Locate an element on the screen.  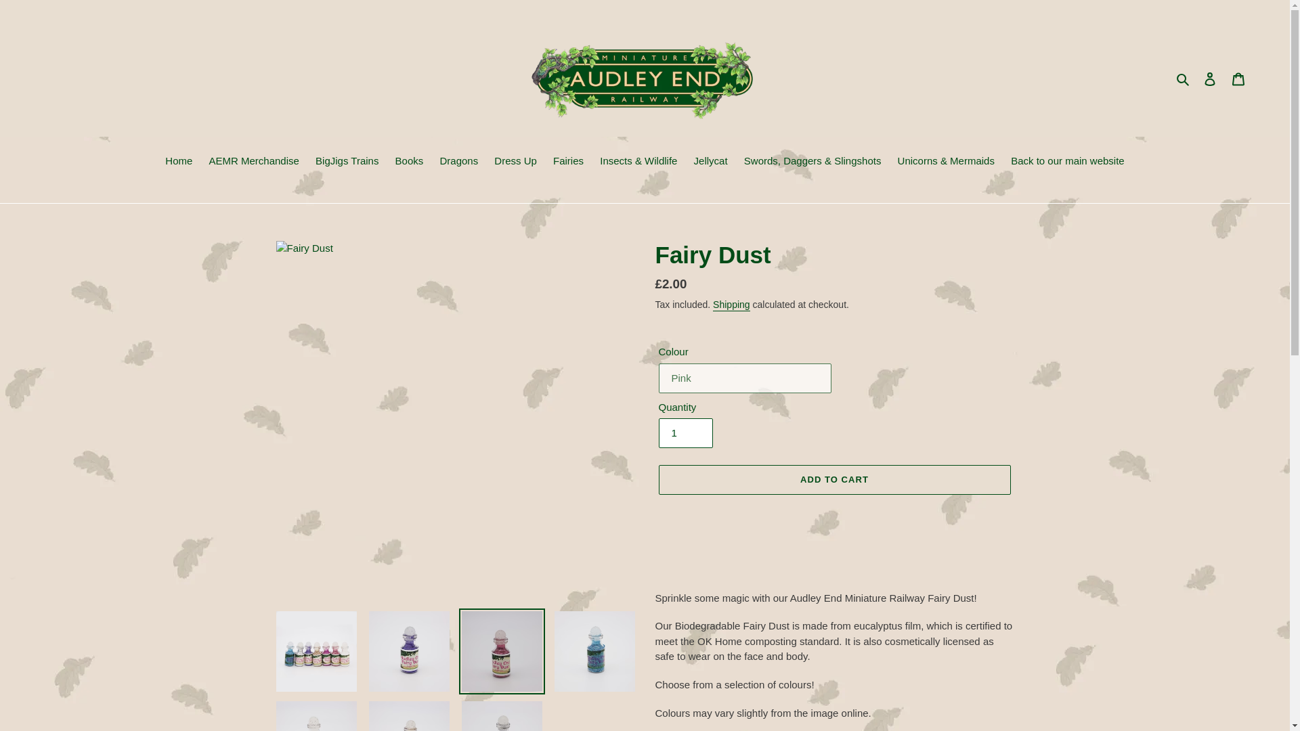
Search is located at coordinates (1184, 79).